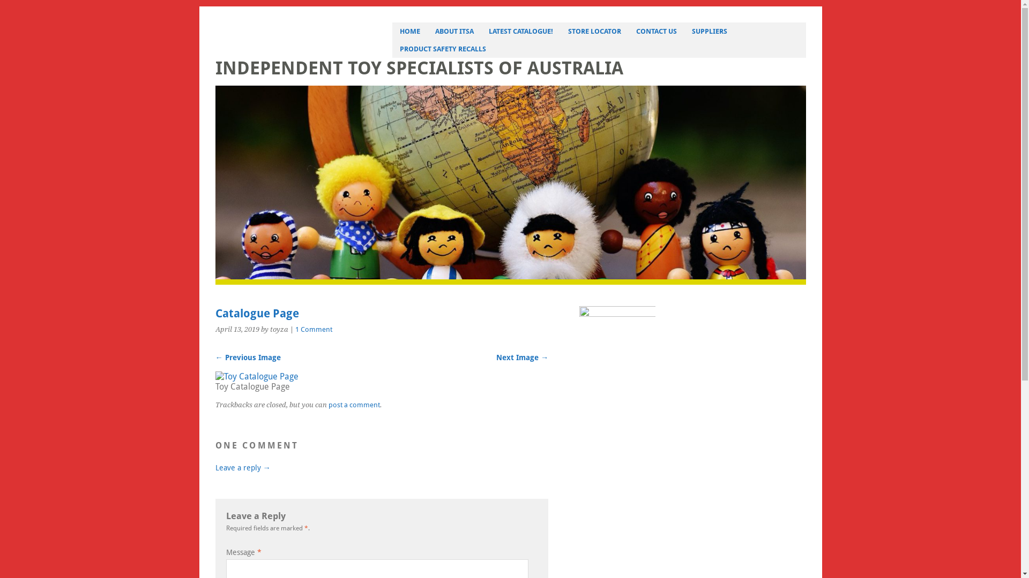 This screenshot has height=578, width=1029. Describe the element at coordinates (443, 49) in the screenshot. I see `PRODUCT SAFETY RECALLS` at that location.